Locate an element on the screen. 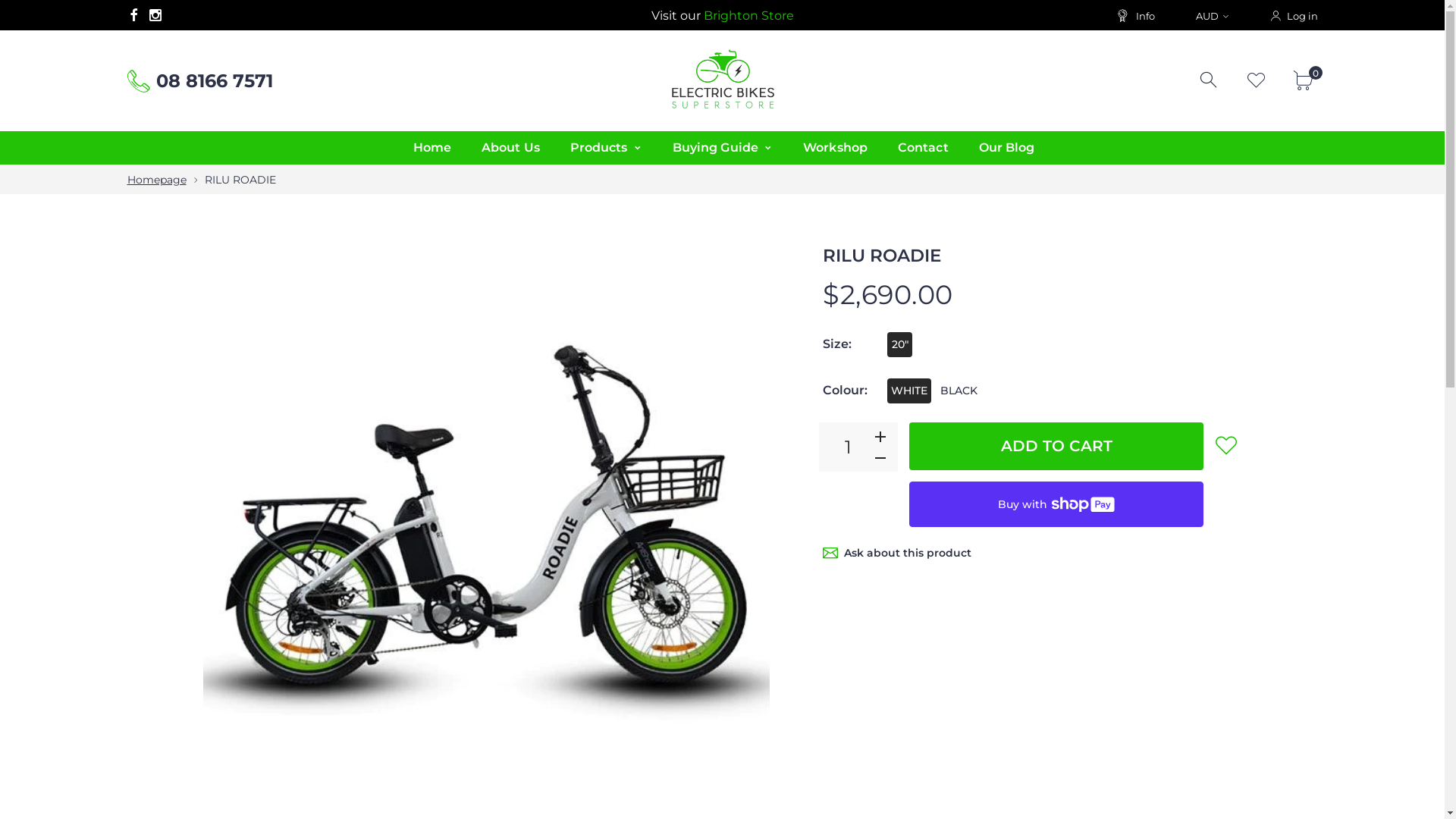  About Us is located at coordinates (511, 148).